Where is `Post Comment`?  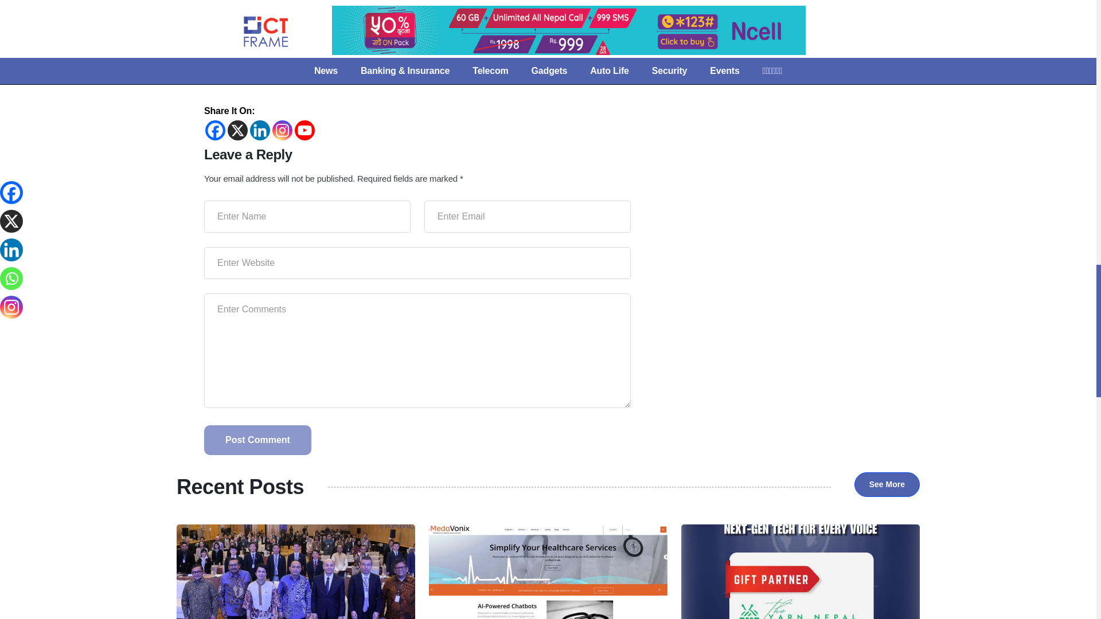
Post Comment is located at coordinates (257, 440).